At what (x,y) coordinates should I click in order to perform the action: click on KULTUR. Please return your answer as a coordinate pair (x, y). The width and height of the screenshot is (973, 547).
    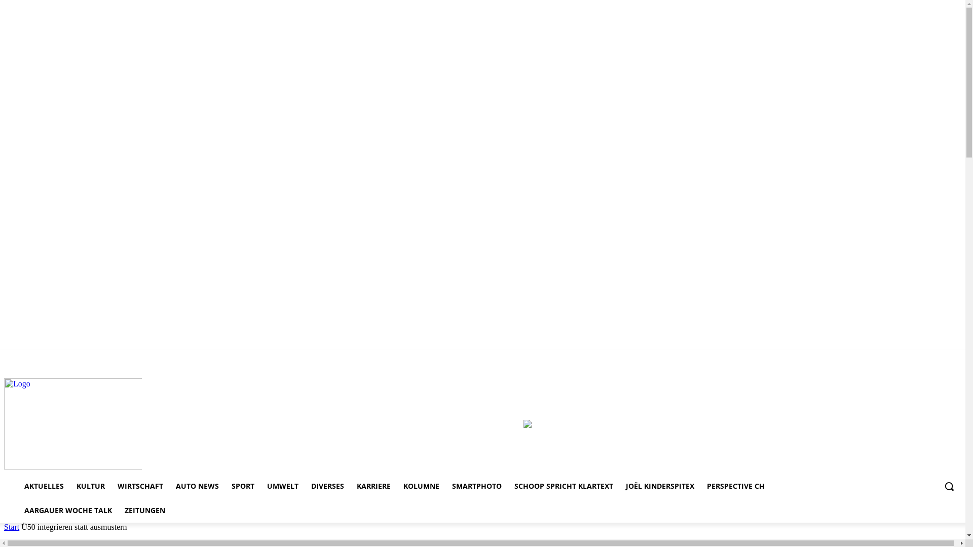
    Looking at the image, I should click on (91, 486).